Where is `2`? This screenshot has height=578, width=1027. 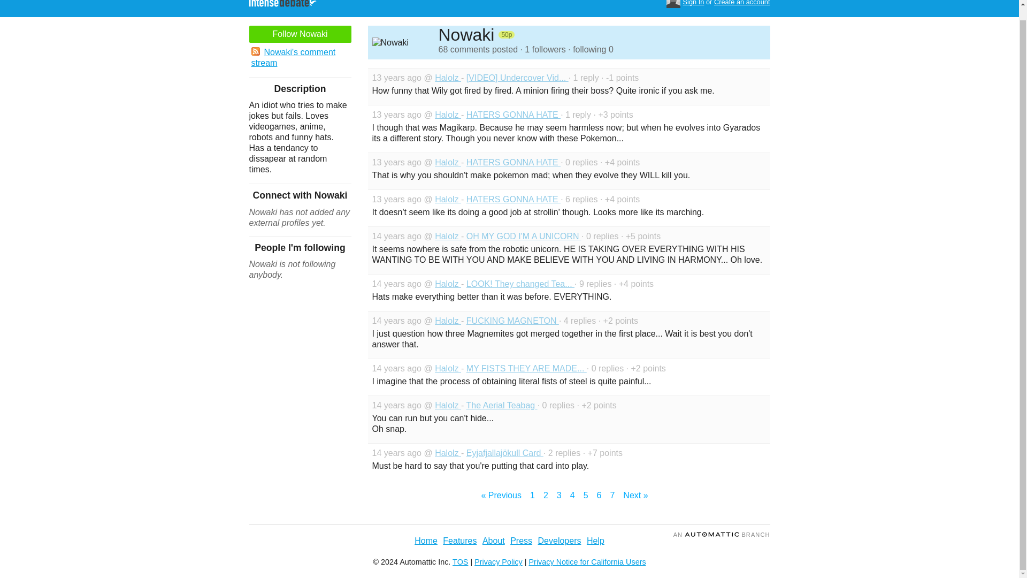 2 is located at coordinates (546, 496).